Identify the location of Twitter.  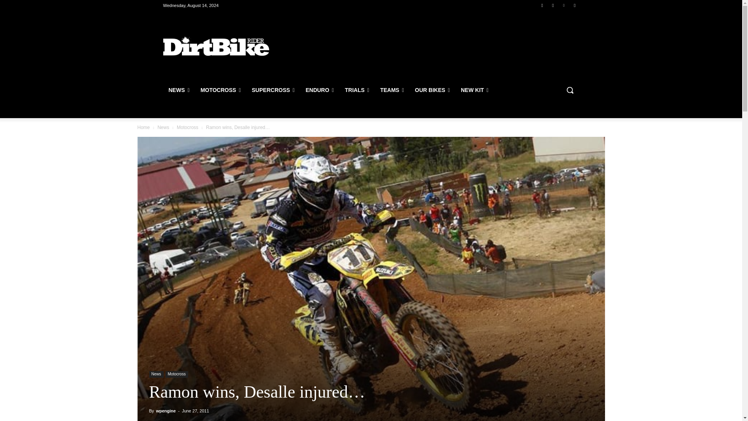
(564, 5).